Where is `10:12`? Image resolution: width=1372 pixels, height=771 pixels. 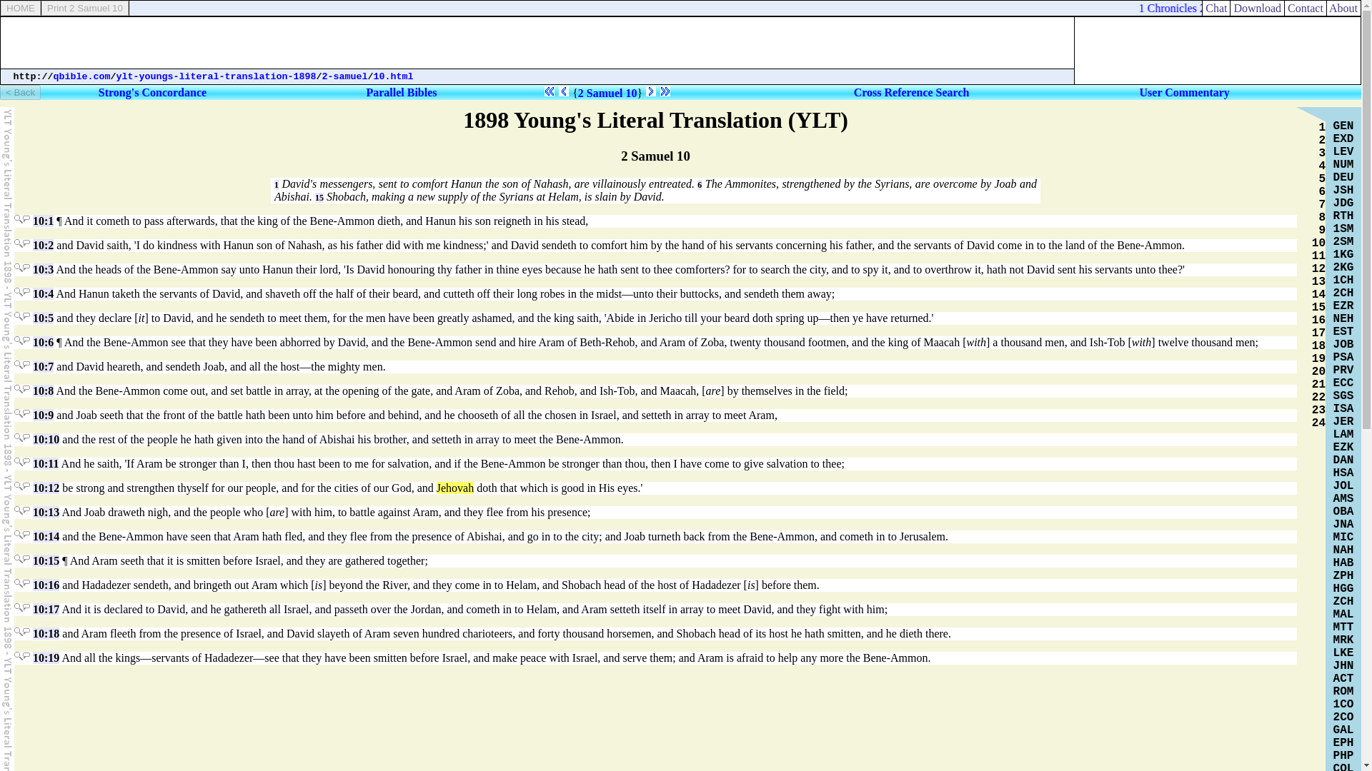
10:12 is located at coordinates (46, 488).